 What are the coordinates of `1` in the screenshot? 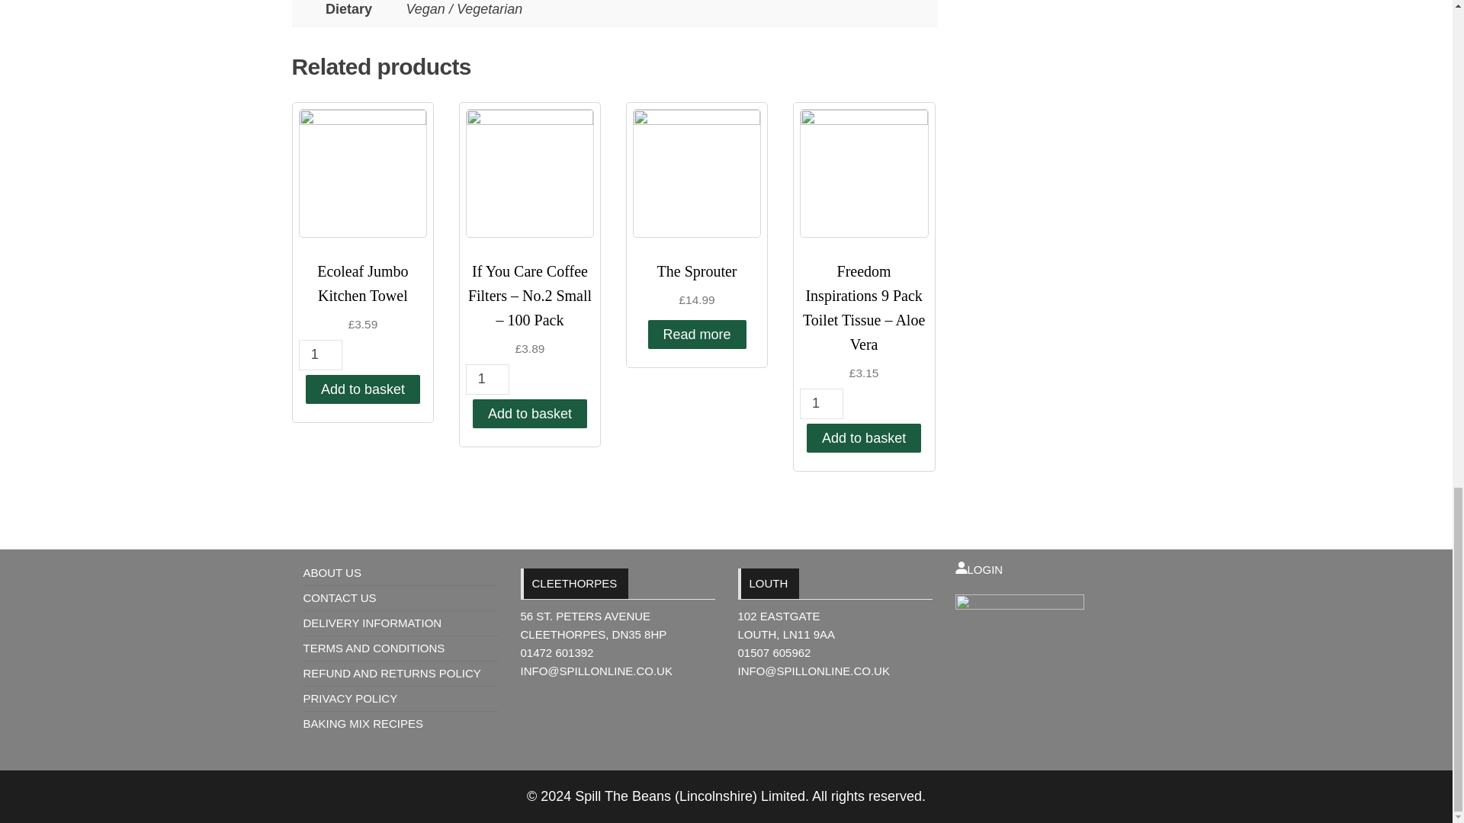 It's located at (320, 355).